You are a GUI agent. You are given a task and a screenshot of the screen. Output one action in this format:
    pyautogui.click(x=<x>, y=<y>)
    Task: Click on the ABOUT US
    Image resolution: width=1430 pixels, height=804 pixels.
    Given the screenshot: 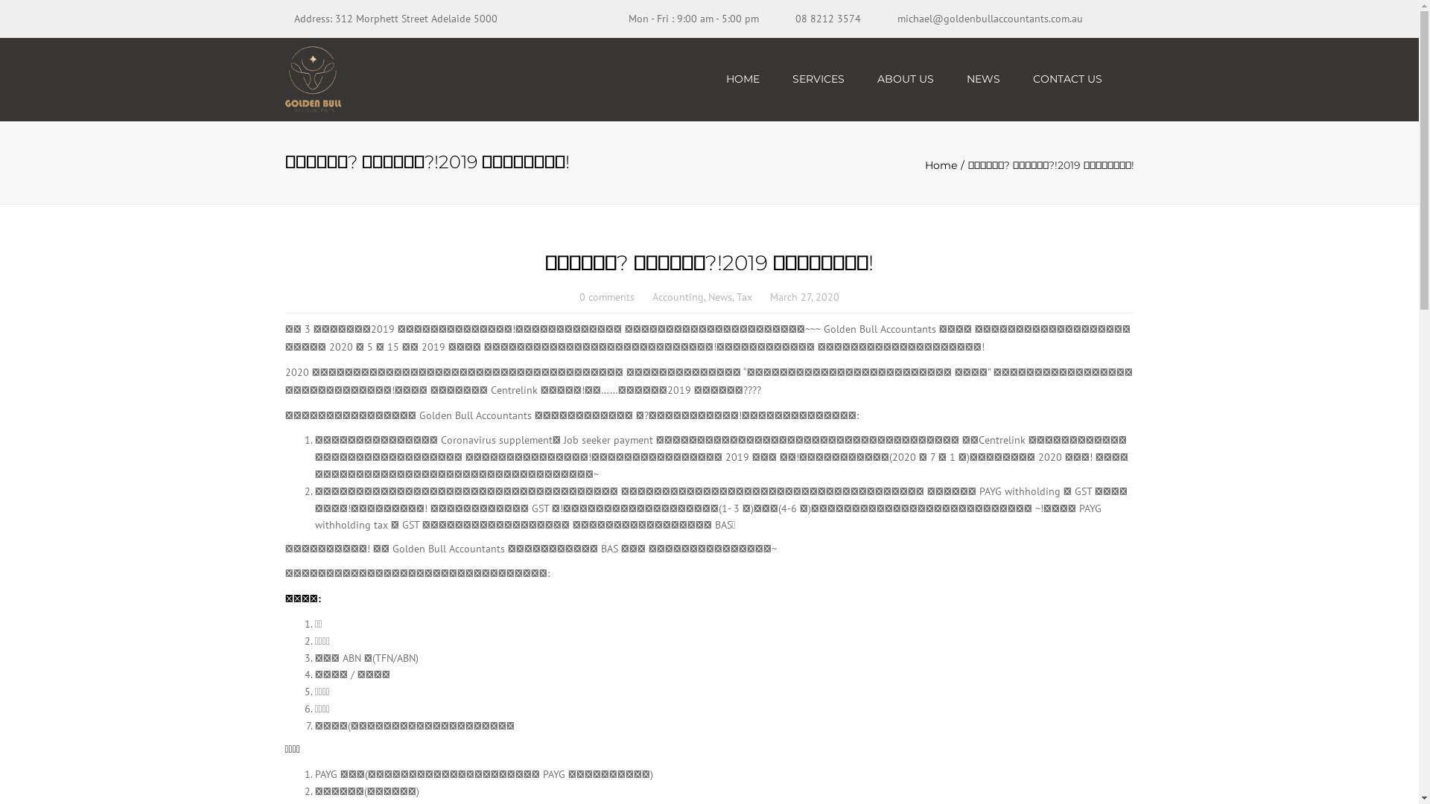 What is the action you would take?
    pyautogui.click(x=906, y=79)
    